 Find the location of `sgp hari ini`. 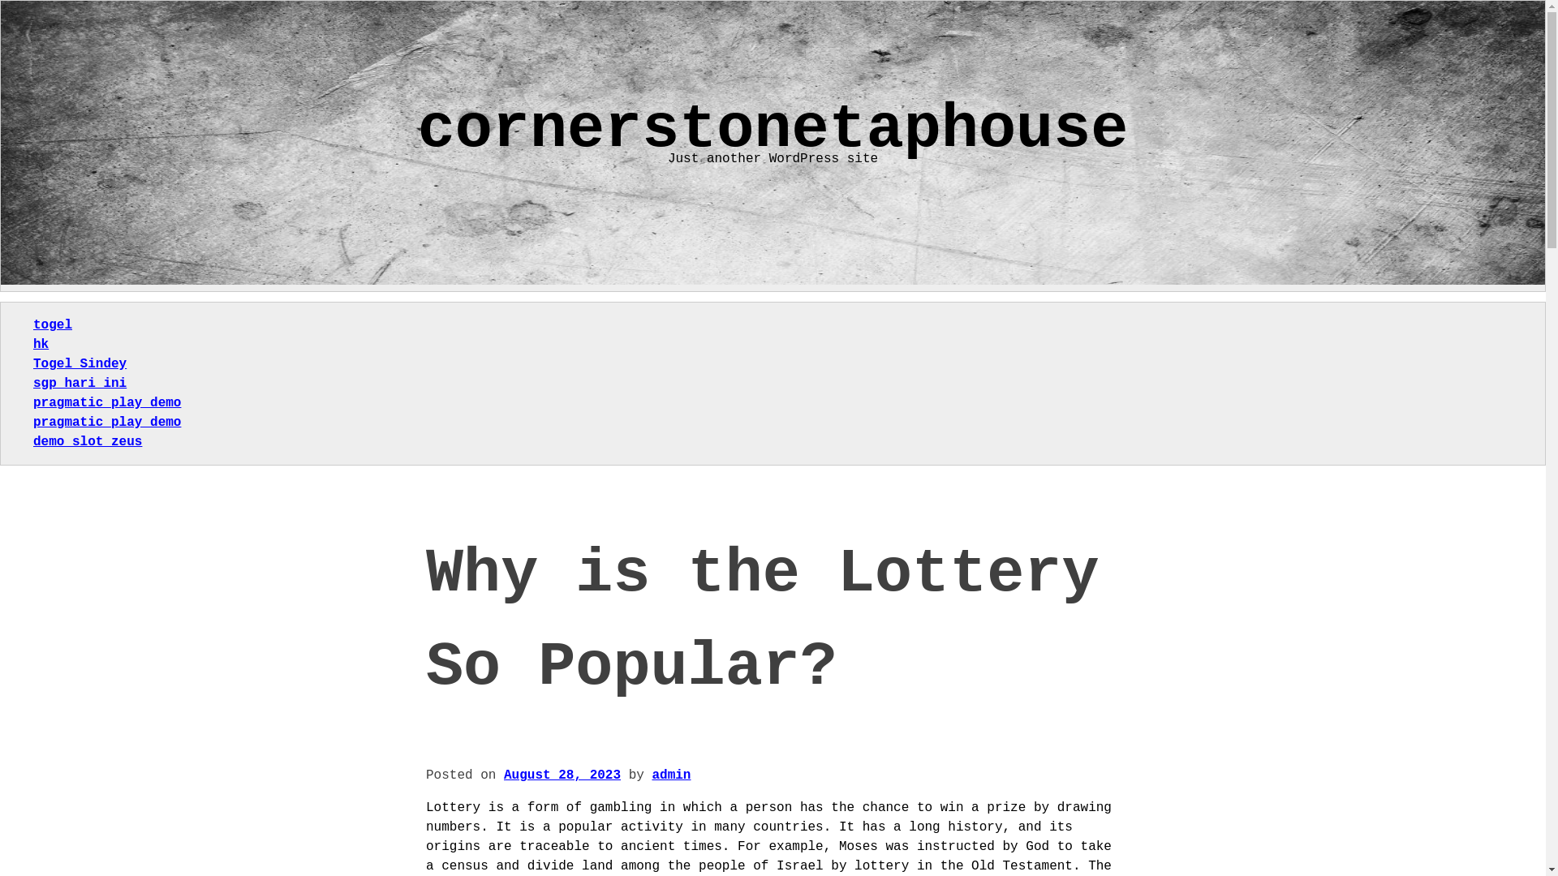

sgp hari ini is located at coordinates (80, 383).